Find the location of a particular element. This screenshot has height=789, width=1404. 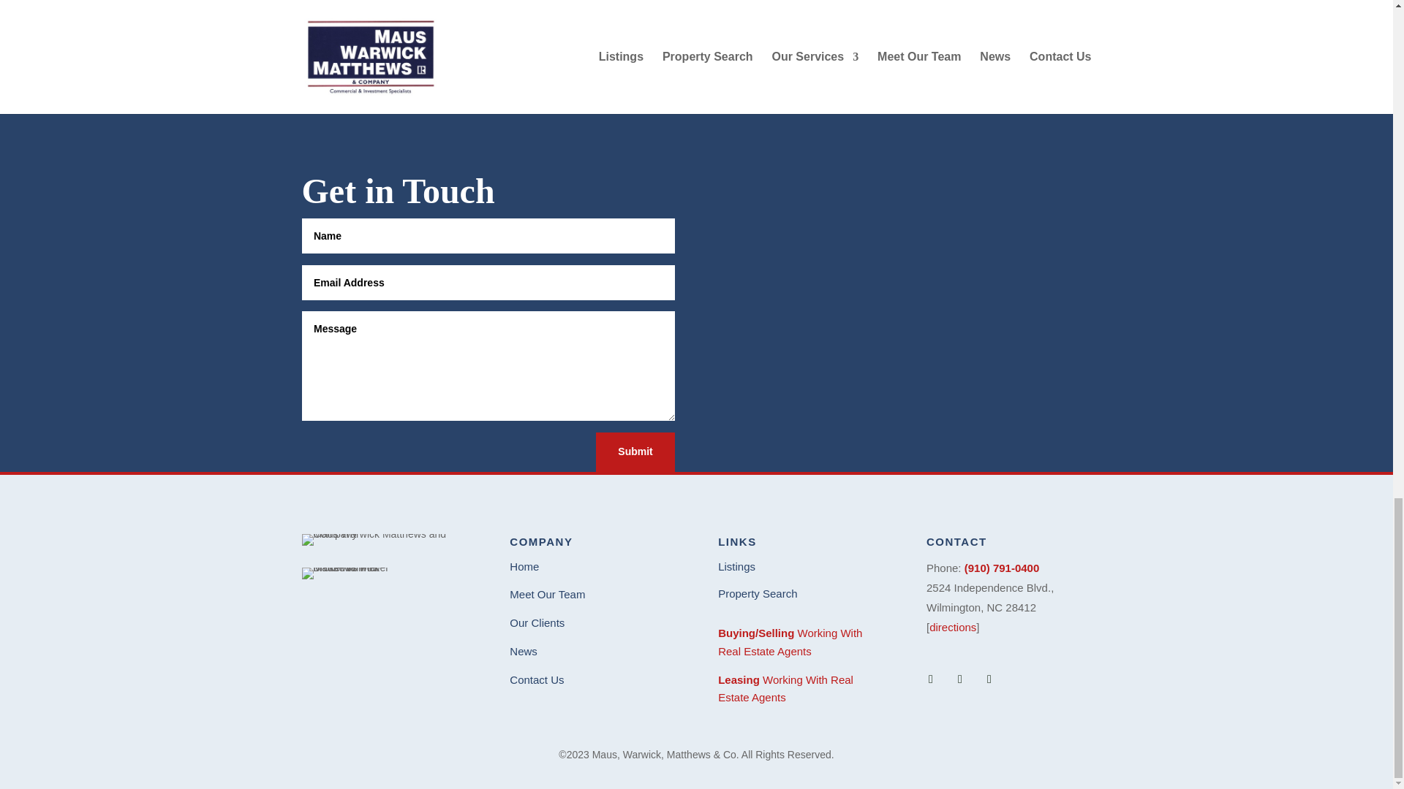

MWM-Wilmington-NC-contact is located at coordinates (993, 69).